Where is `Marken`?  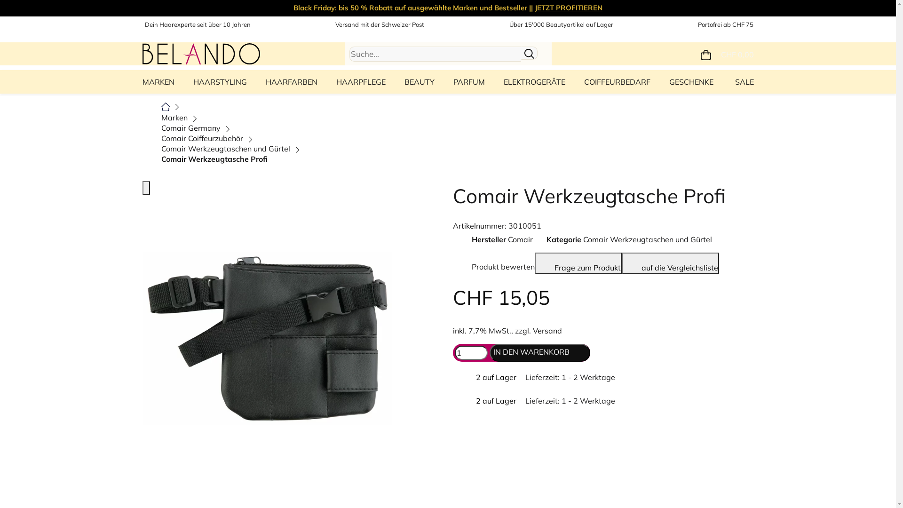 Marken is located at coordinates (174, 118).